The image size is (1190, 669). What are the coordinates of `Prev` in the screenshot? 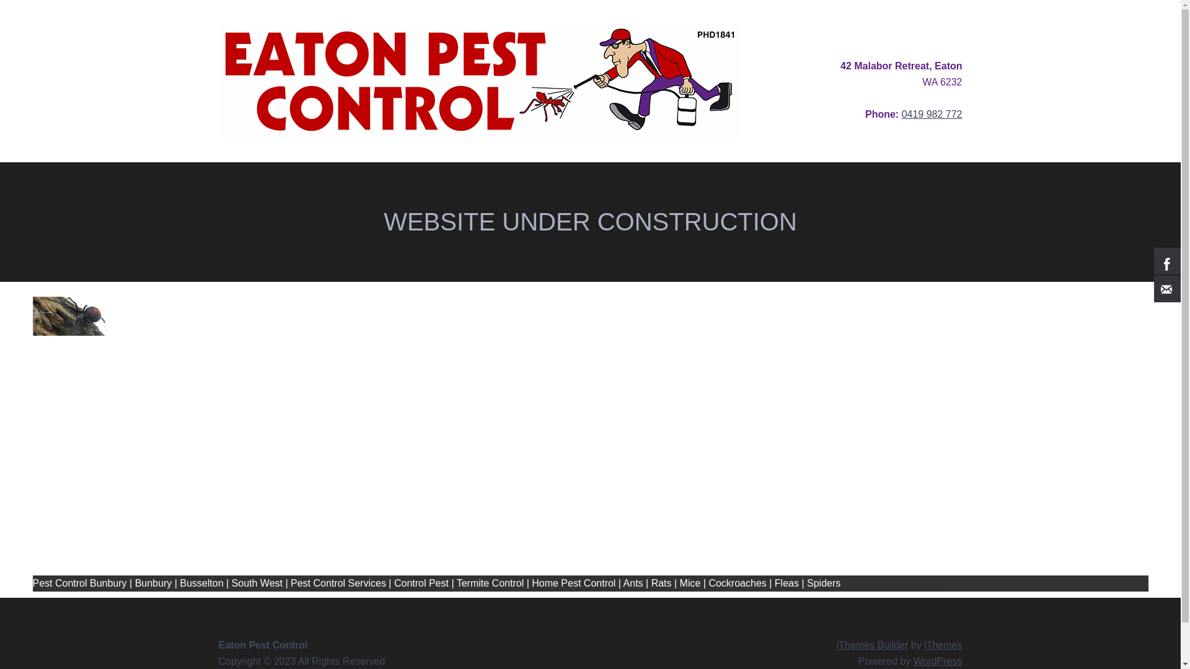 It's located at (48, 436).